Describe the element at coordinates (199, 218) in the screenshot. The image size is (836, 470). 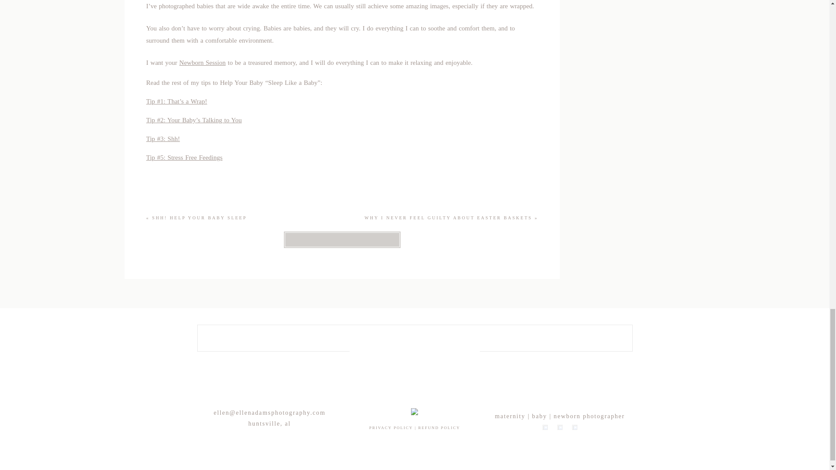
I see `SHH! HELP YOUR BABY SLEEP` at that location.